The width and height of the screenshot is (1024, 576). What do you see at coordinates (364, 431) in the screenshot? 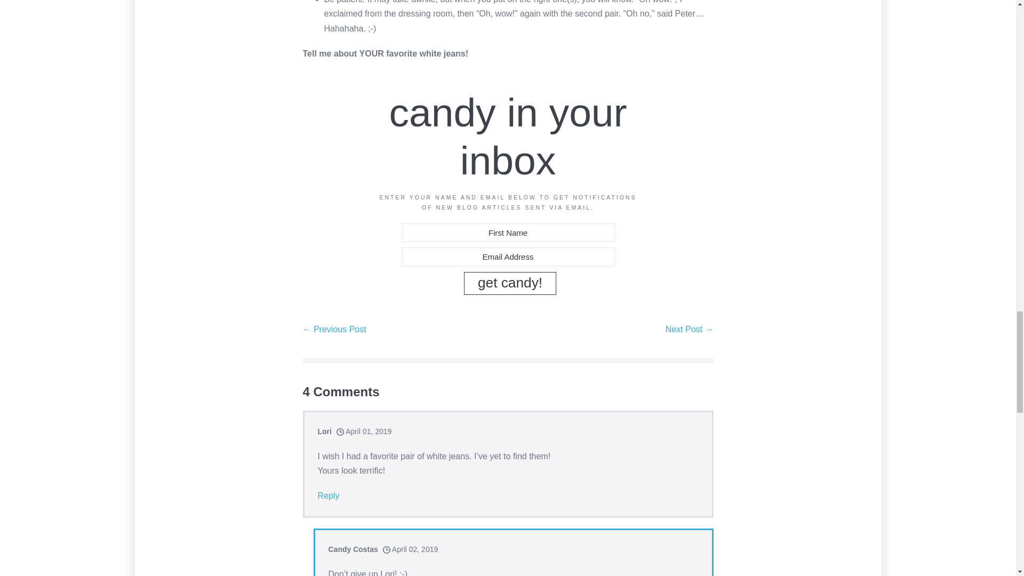
I see `April 01, 2019` at bounding box center [364, 431].